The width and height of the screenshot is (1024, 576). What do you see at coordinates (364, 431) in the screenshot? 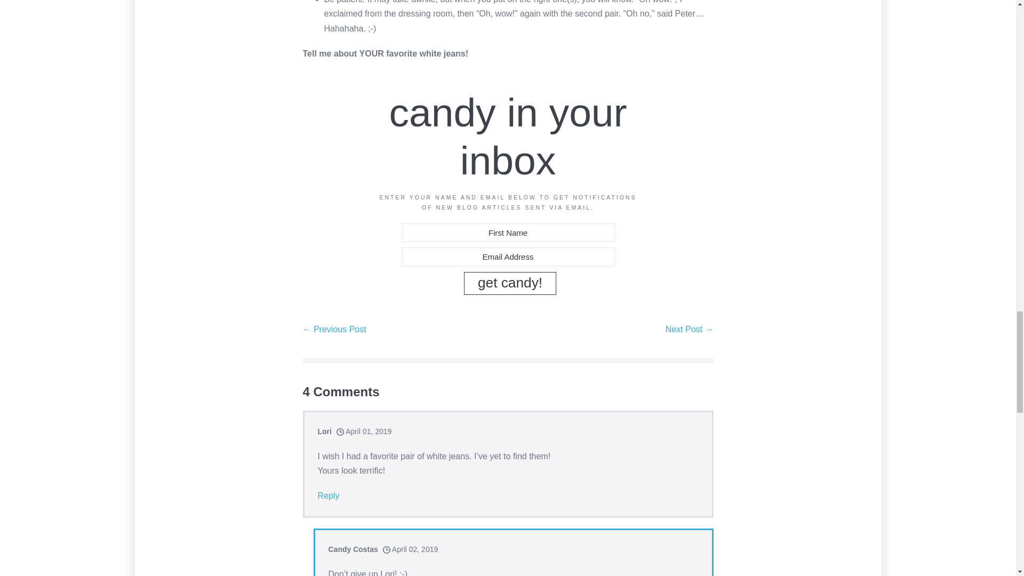
I see `April 01, 2019` at bounding box center [364, 431].